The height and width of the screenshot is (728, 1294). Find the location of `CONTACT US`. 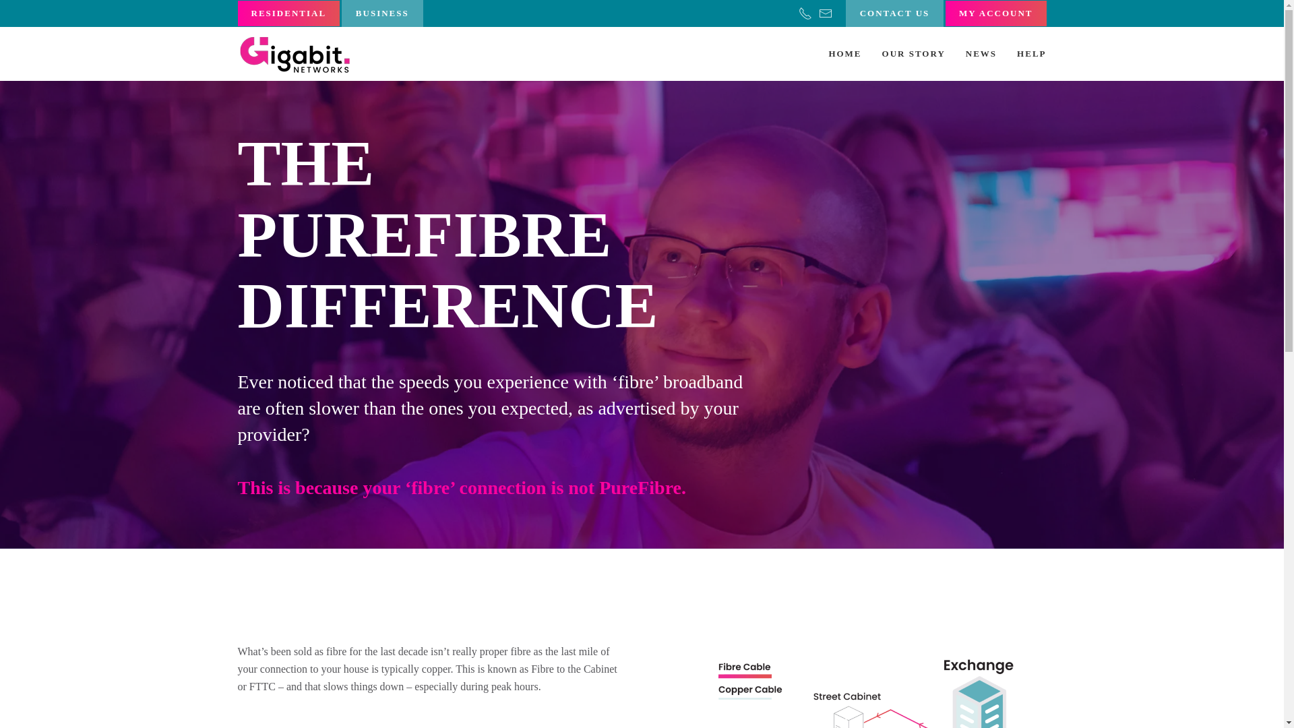

CONTACT US is located at coordinates (895, 13).